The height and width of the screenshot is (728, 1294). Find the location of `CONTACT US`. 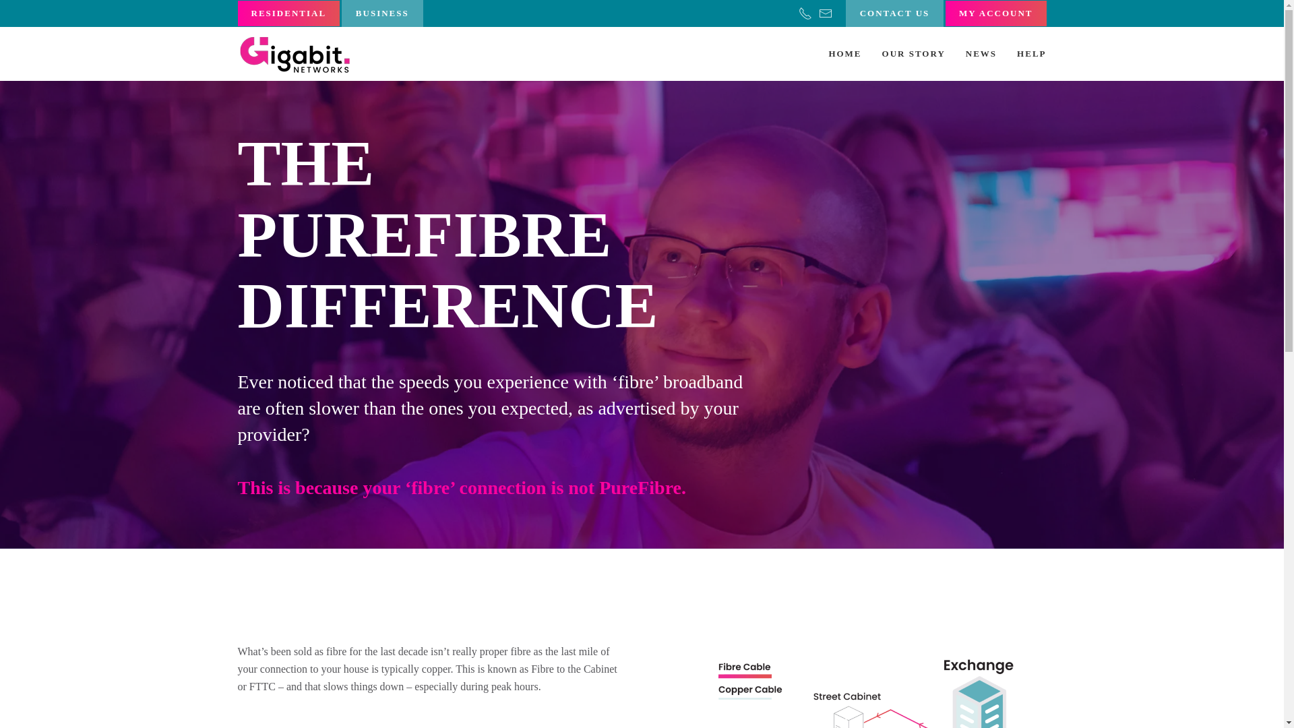

CONTACT US is located at coordinates (895, 13).